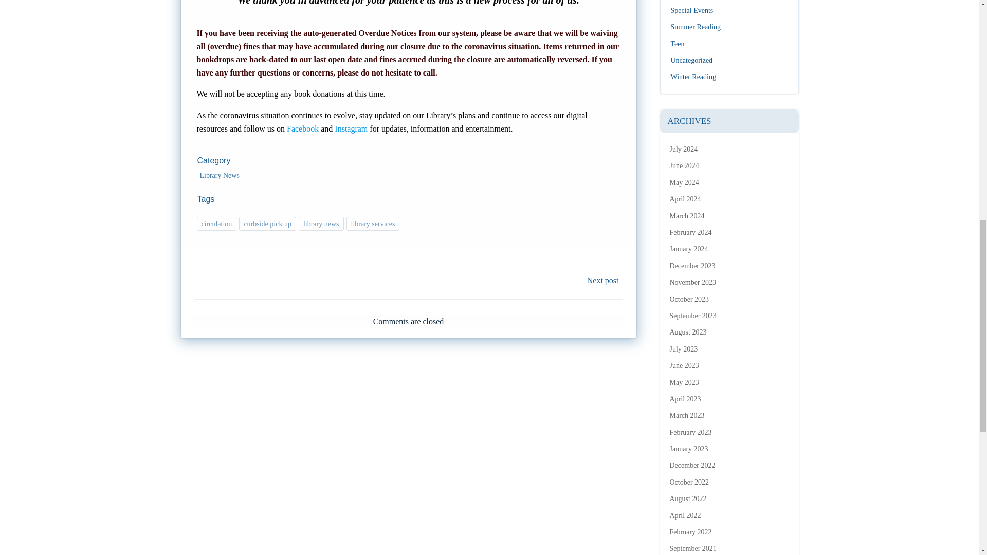 The width and height of the screenshot is (987, 555). Describe the element at coordinates (321, 224) in the screenshot. I see `library news Tag` at that location.